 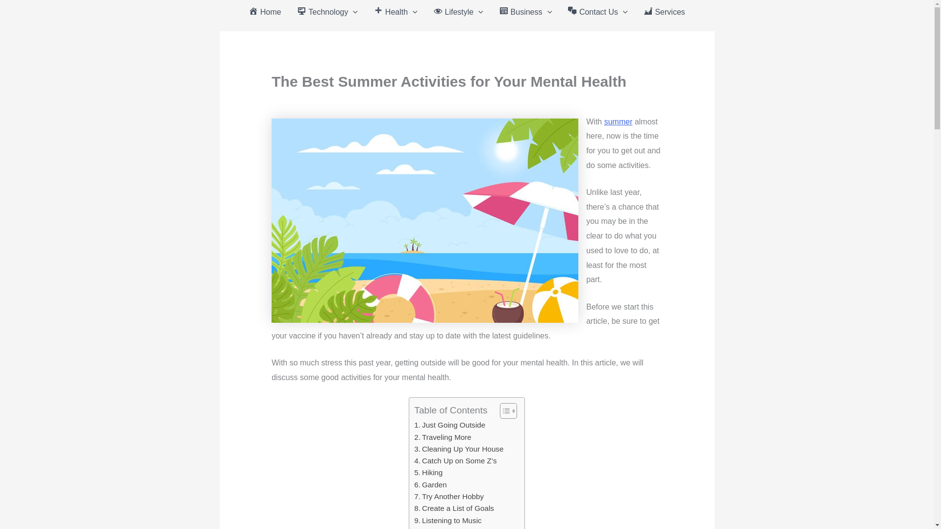 I want to click on Business, so click(x=525, y=12).